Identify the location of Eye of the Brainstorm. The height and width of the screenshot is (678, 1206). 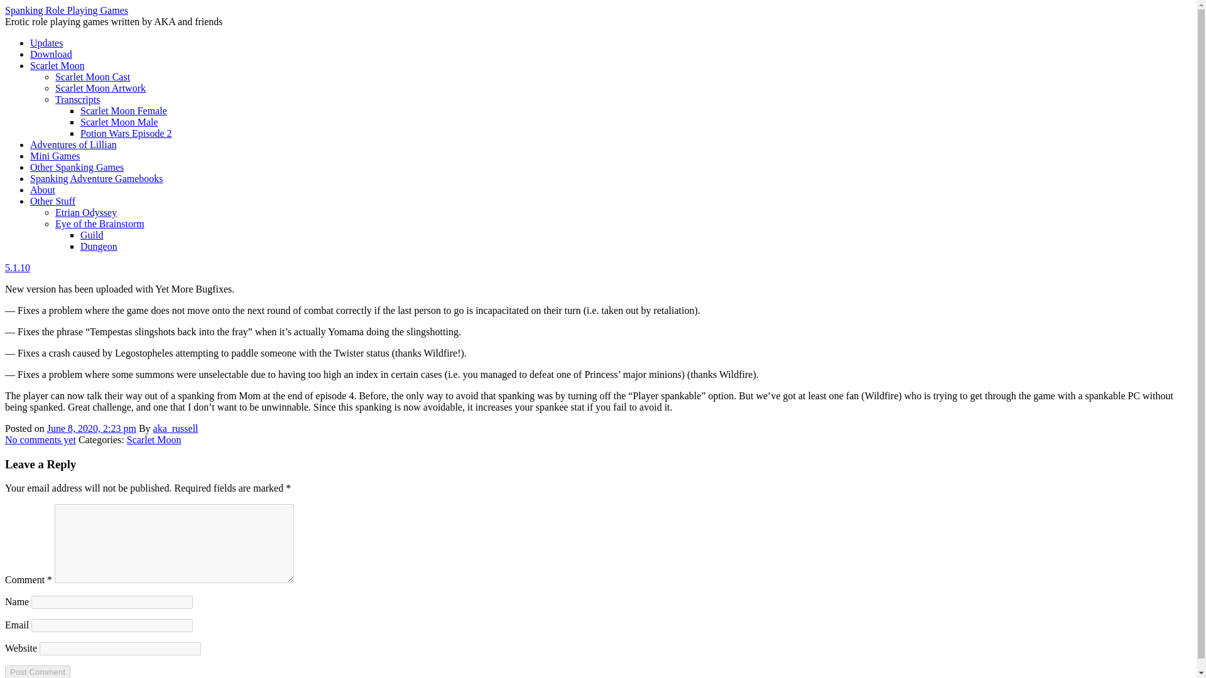
(100, 223).